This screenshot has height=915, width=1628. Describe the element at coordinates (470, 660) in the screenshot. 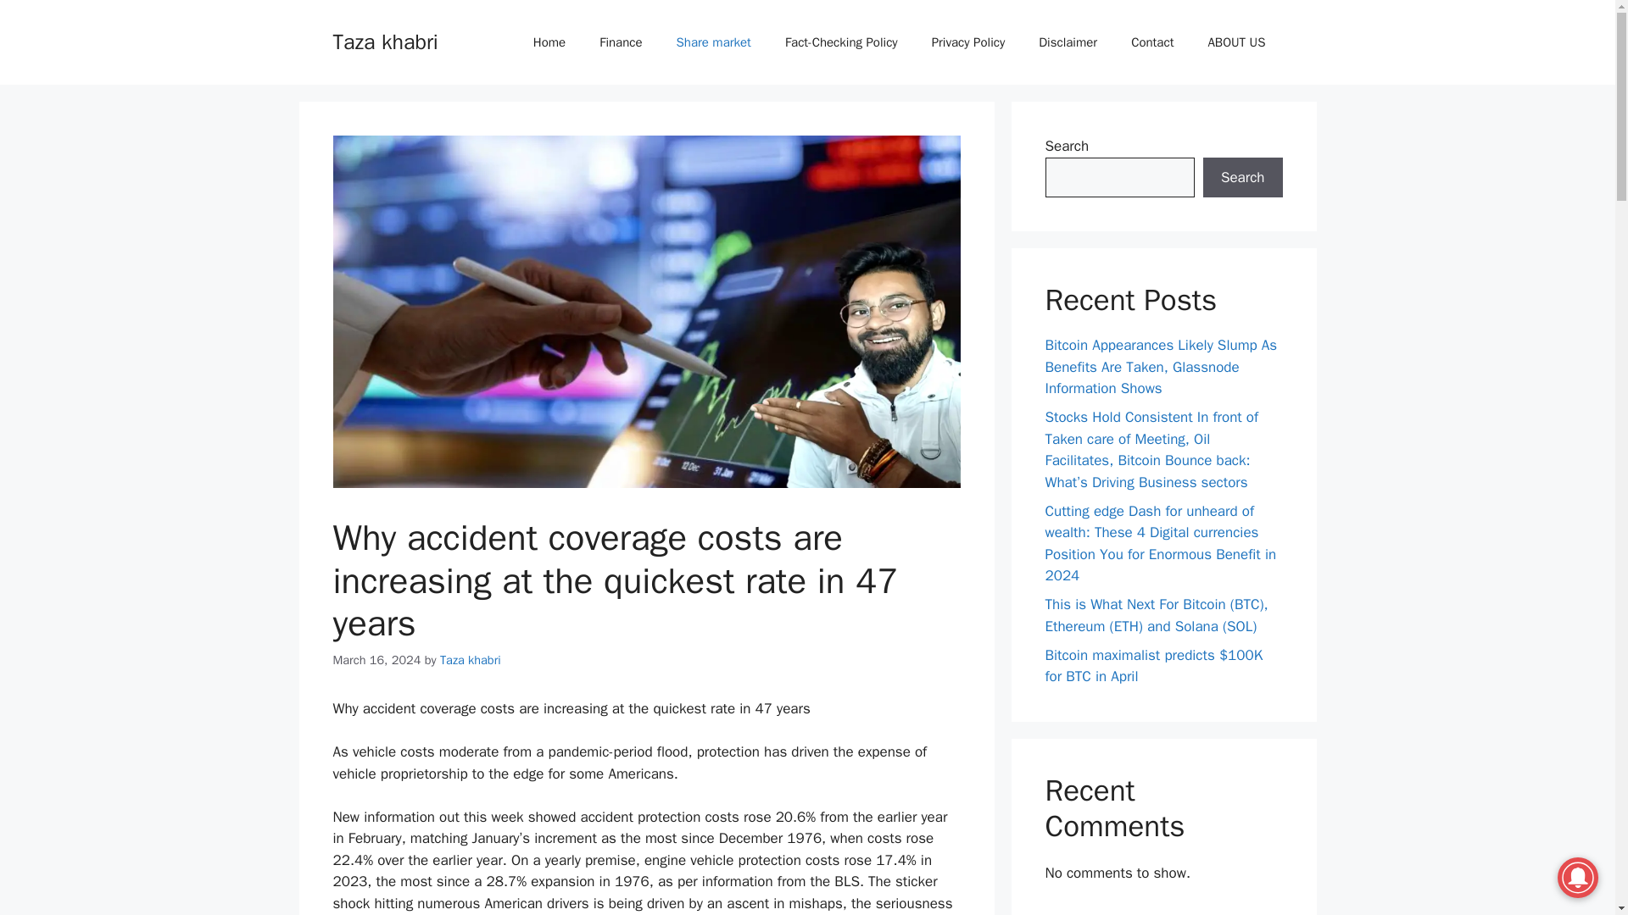

I see `View all posts by Taza khabri` at that location.